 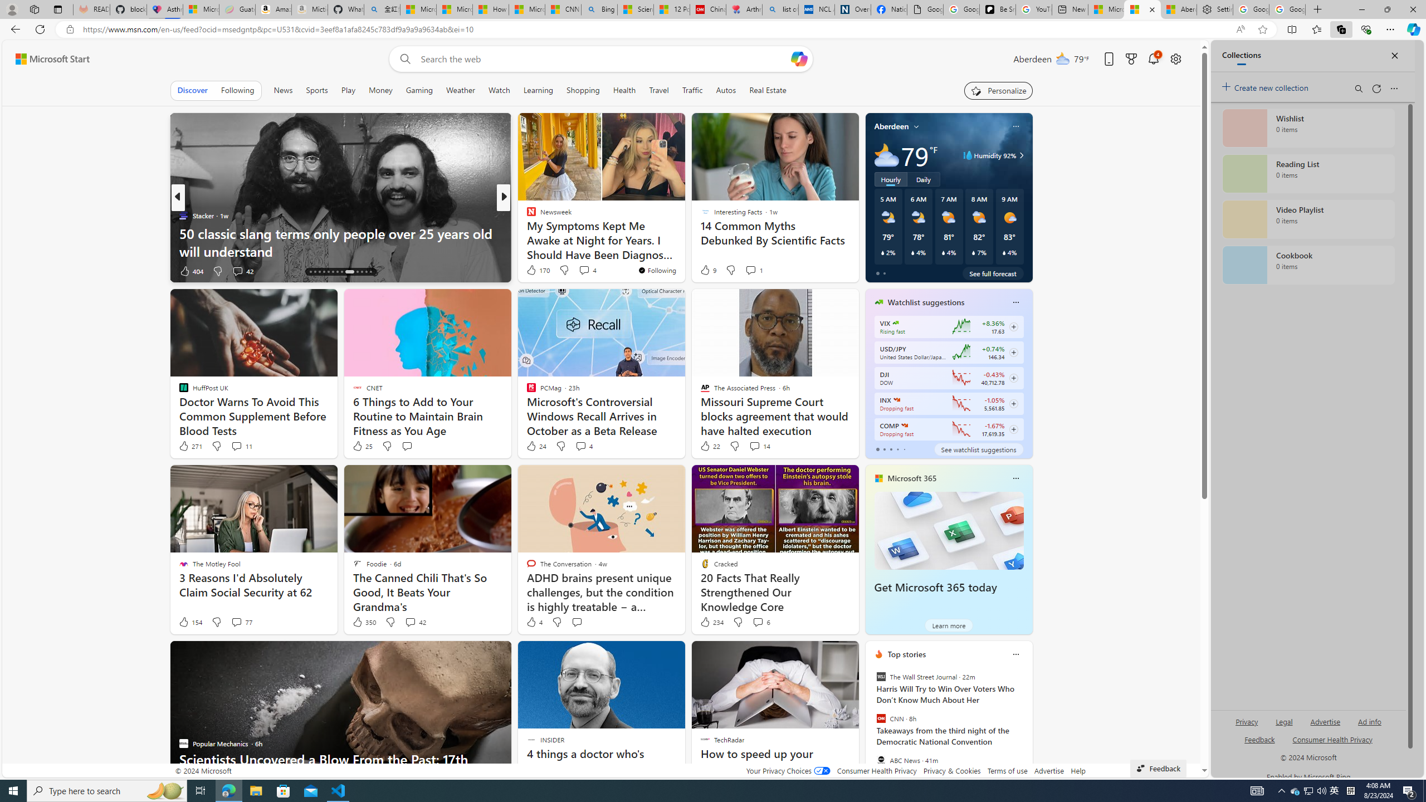 I want to click on AutomationID: tab-16, so click(x=319, y=272).